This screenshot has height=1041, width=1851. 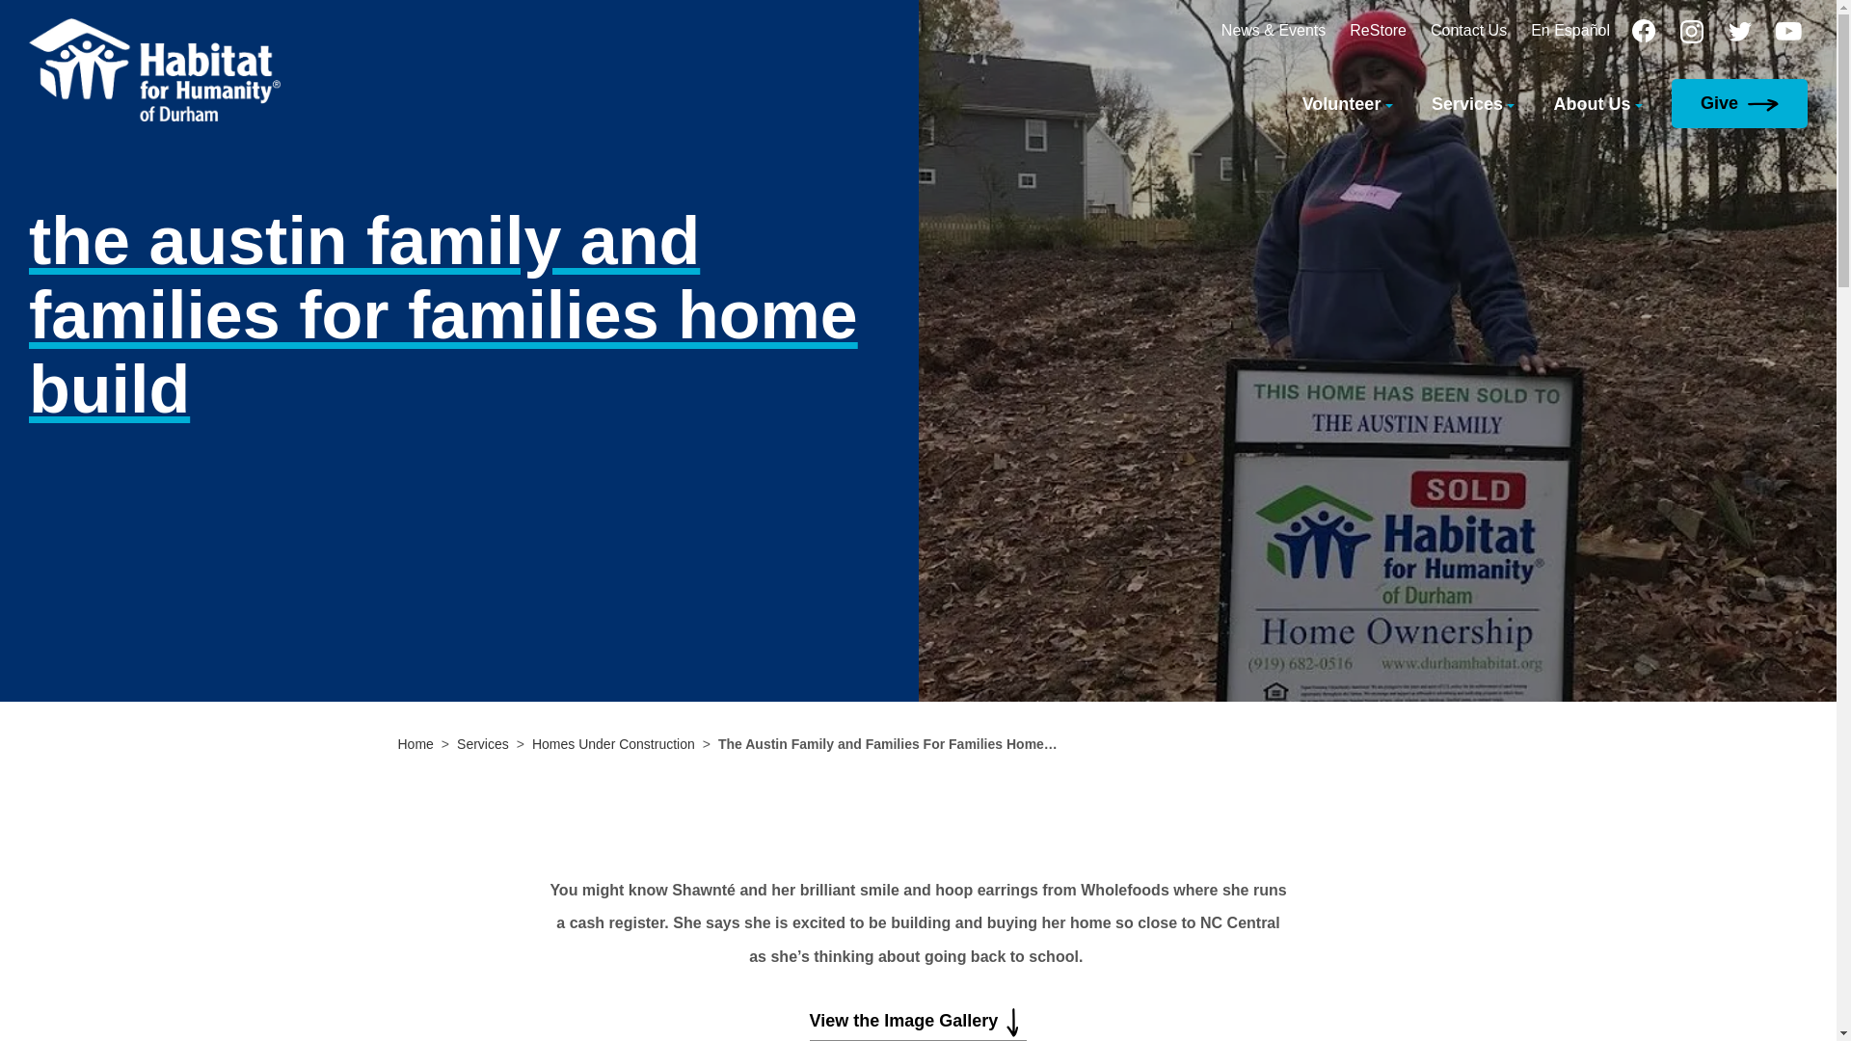 What do you see at coordinates (1598, 102) in the screenshot?
I see `About Us` at bounding box center [1598, 102].